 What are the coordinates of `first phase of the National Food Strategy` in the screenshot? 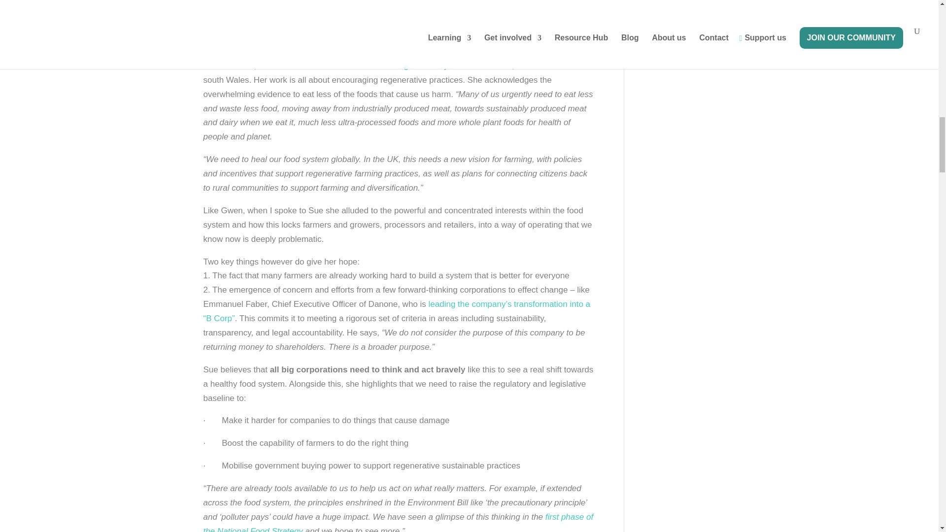 It's located at (398, 522).